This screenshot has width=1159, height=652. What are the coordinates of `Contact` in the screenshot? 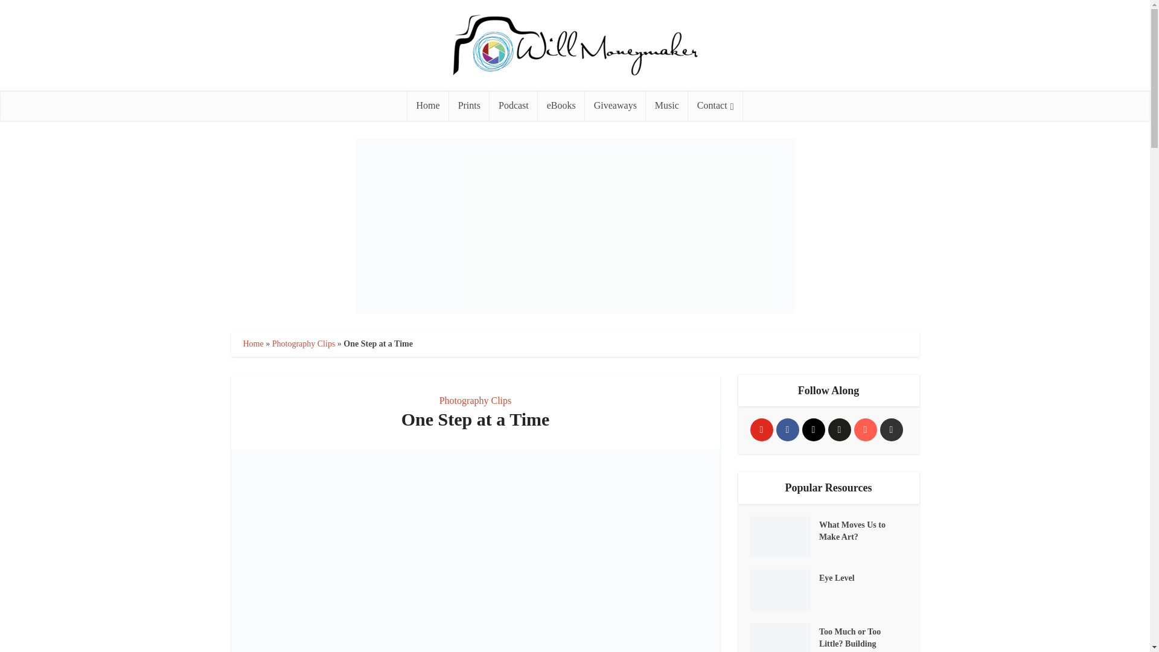 It's located at (715, 105).